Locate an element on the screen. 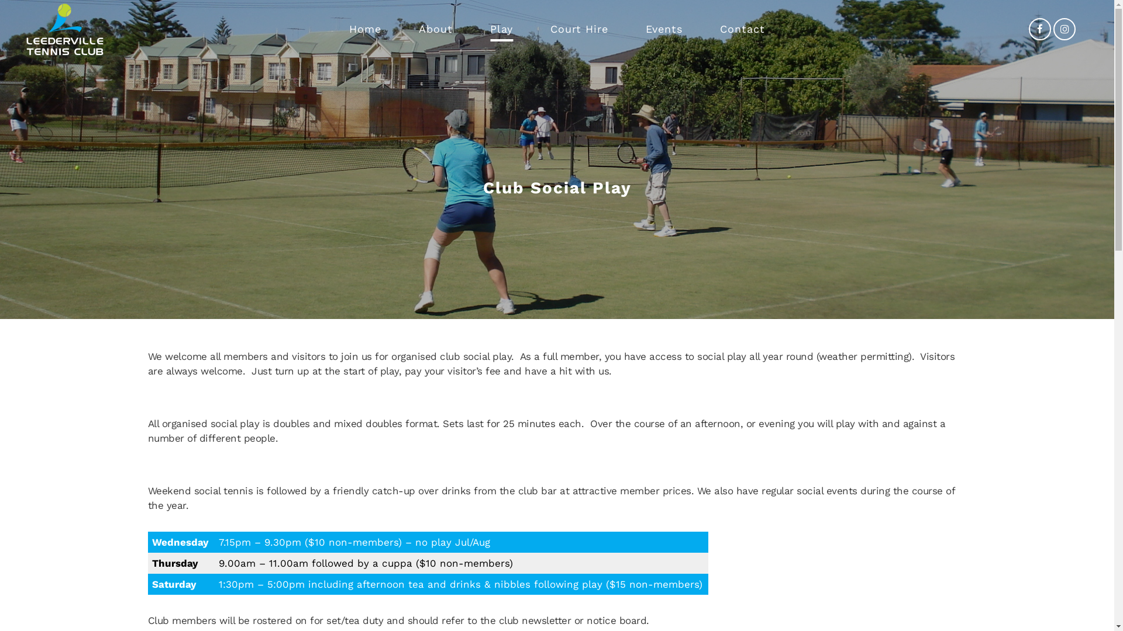 The height and width of the screenshot is (631, 1123). Events is located at coordinates (664, 29).